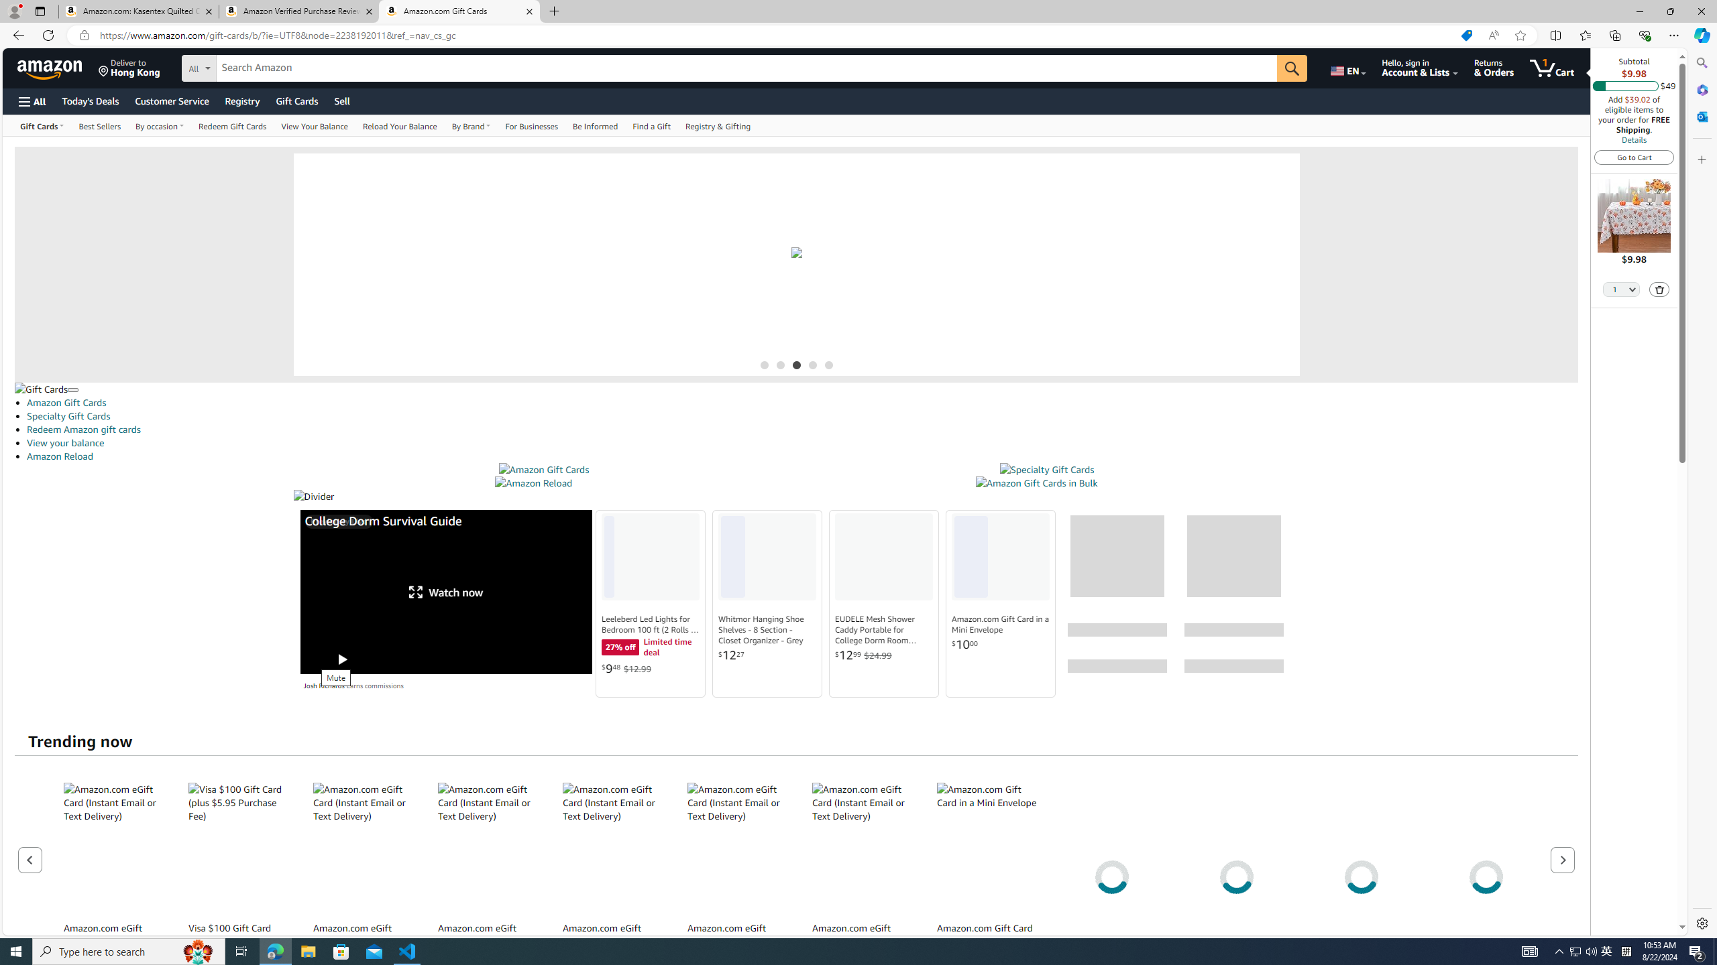 This screenshot has width=1717, height=965. I want to click on Earns commissions, so click(375, 685).